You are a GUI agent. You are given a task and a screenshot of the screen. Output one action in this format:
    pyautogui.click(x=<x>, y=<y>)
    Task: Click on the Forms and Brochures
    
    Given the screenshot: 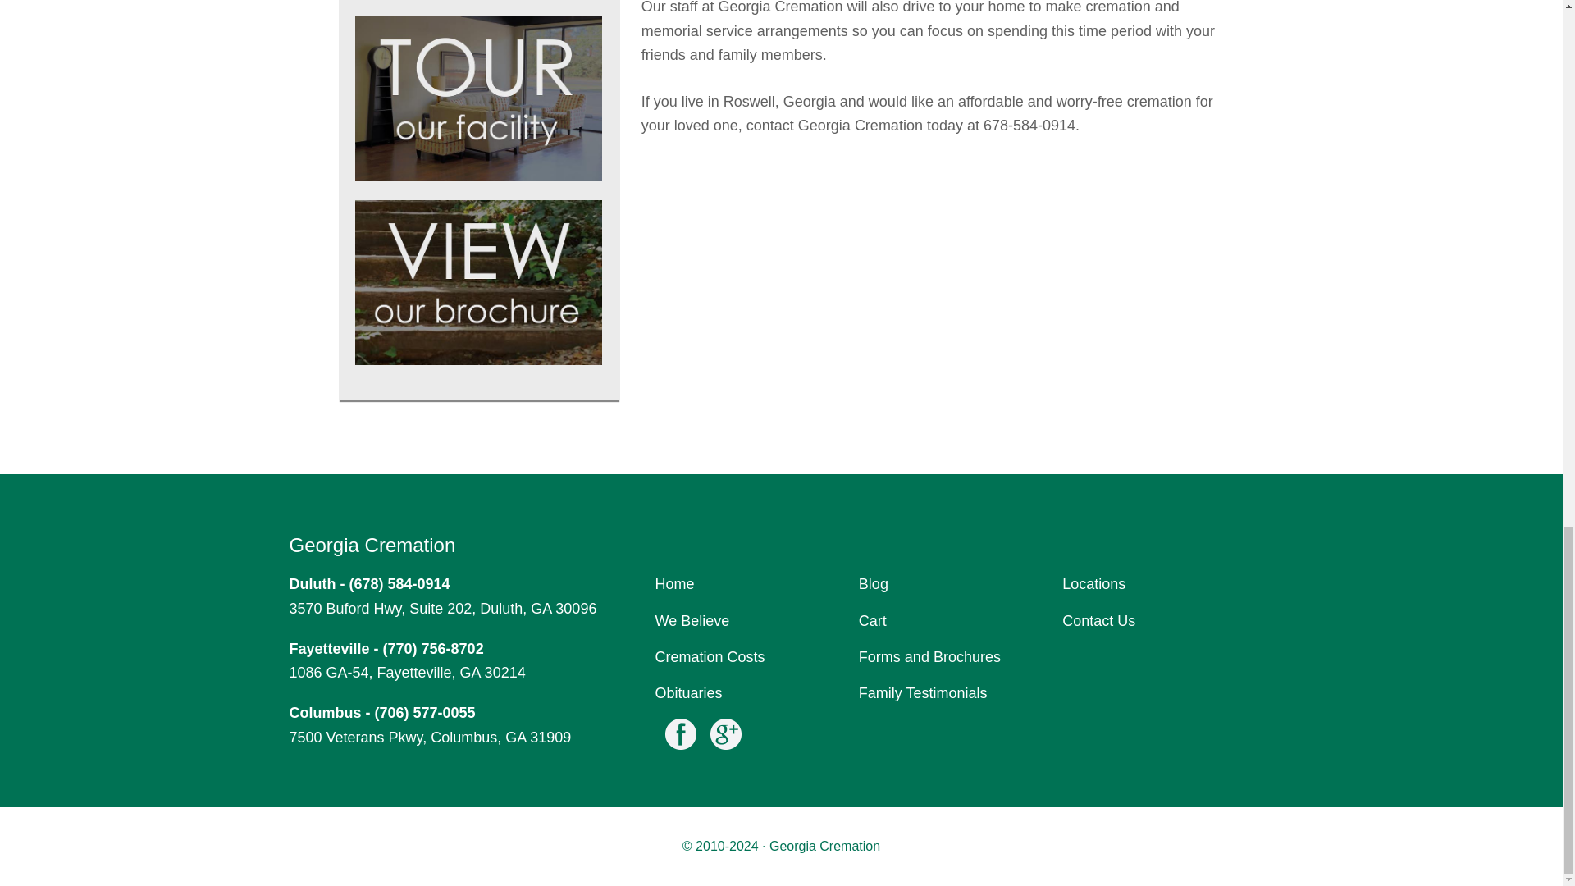 What is the action you would take?
    pyautogui.click(x=929, y=656)
    